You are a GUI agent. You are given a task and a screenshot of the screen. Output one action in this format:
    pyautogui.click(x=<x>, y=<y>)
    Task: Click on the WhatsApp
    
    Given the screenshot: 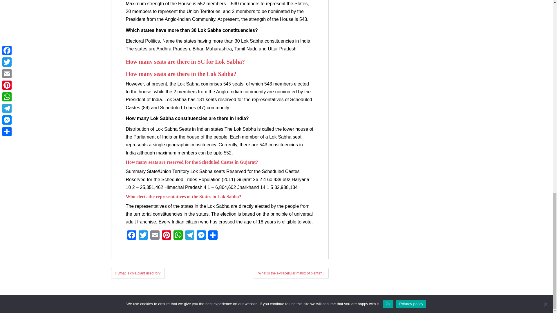 What is the action you would take?
    pyautogui.click(x=178, y=235)
    